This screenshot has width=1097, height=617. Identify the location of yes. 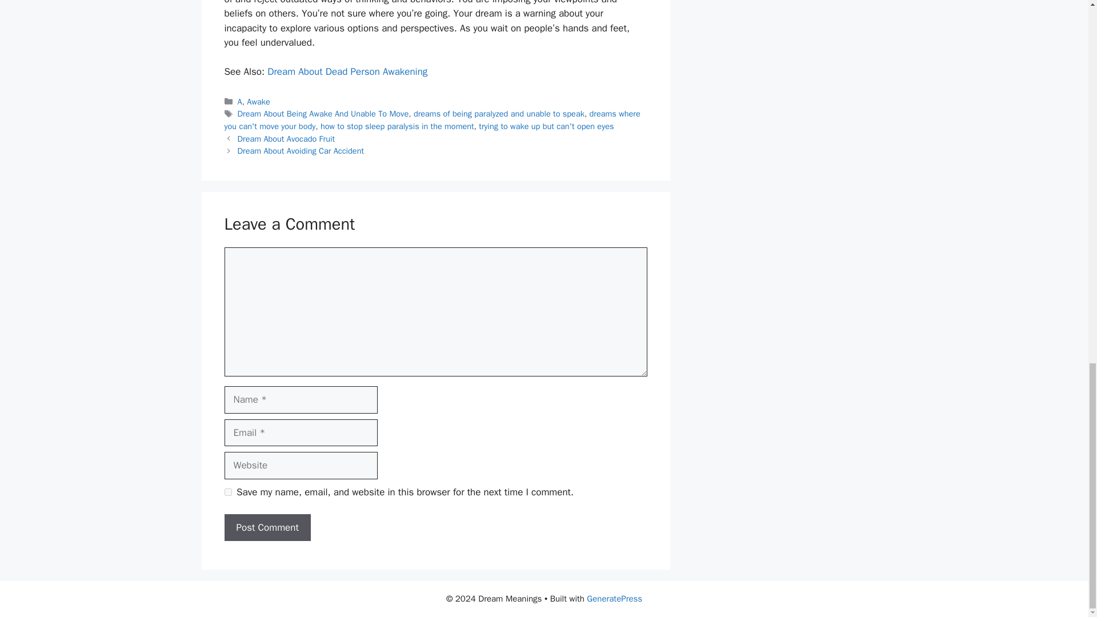
(227, 492).